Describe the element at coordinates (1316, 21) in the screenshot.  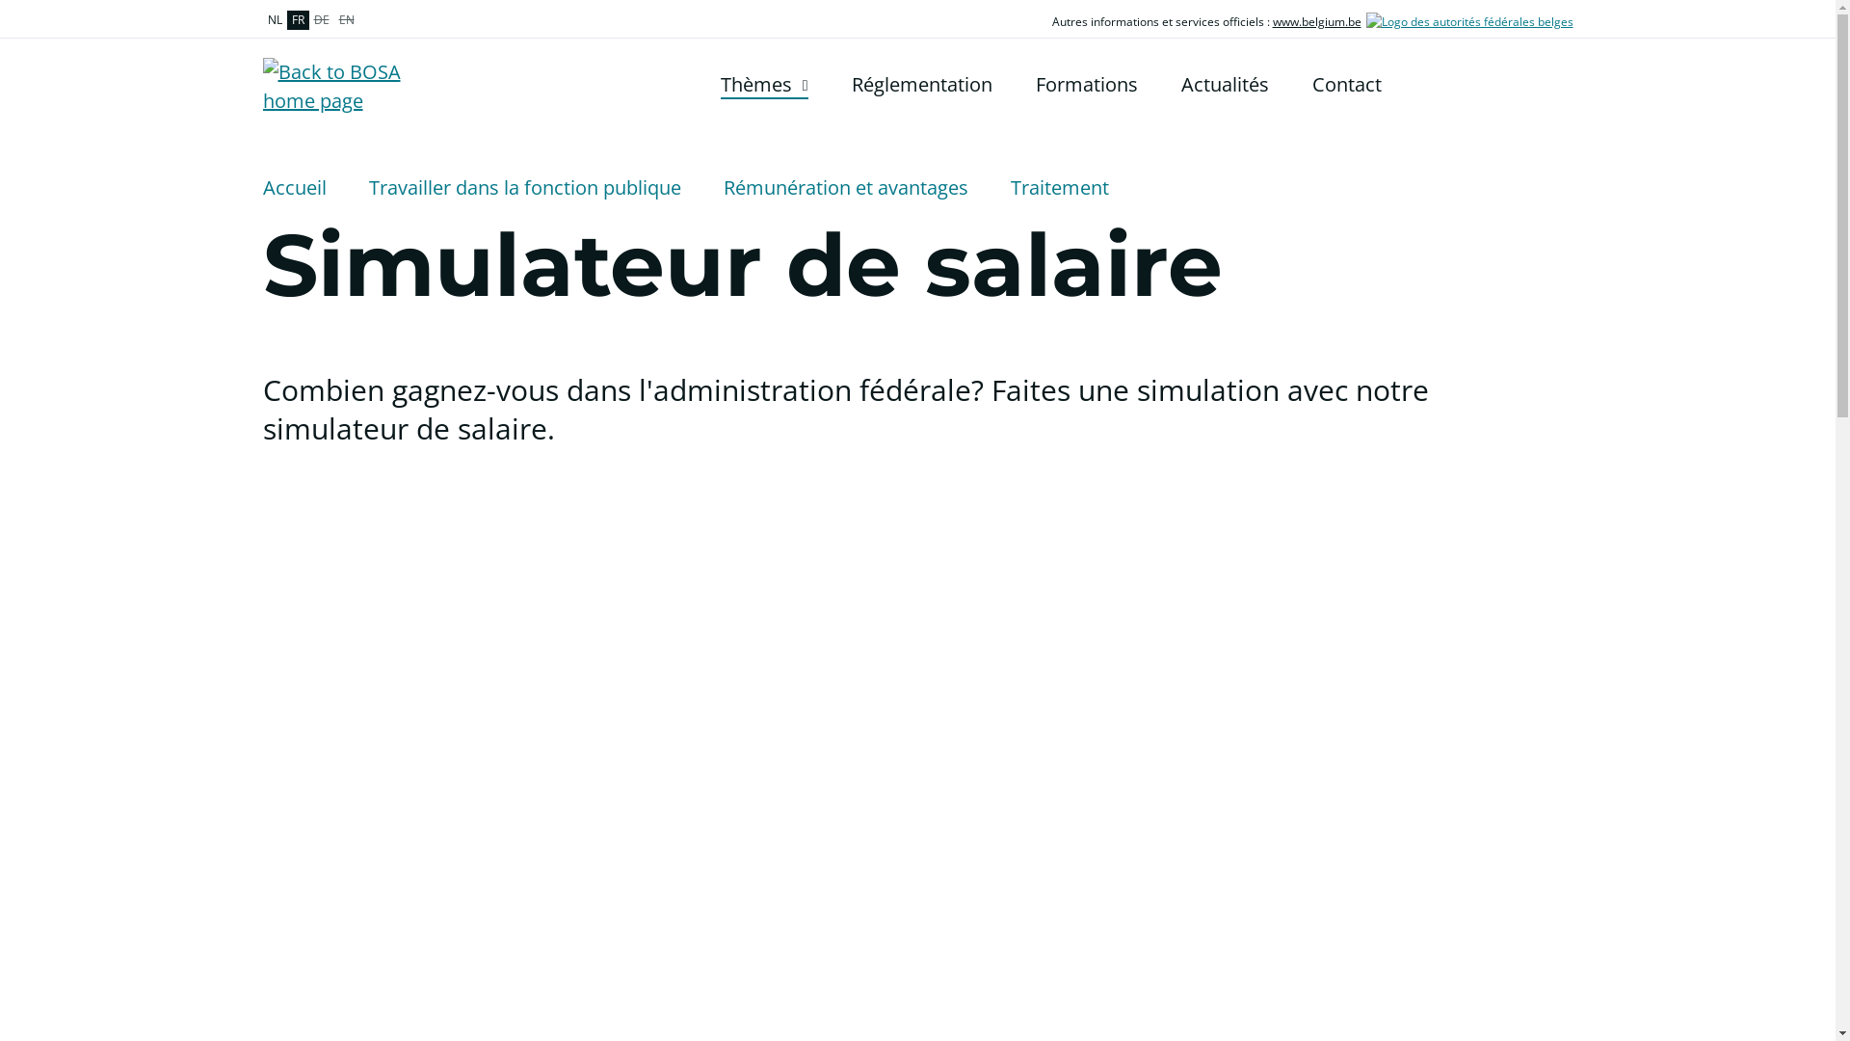
I see `www.belgium.be` at that location.